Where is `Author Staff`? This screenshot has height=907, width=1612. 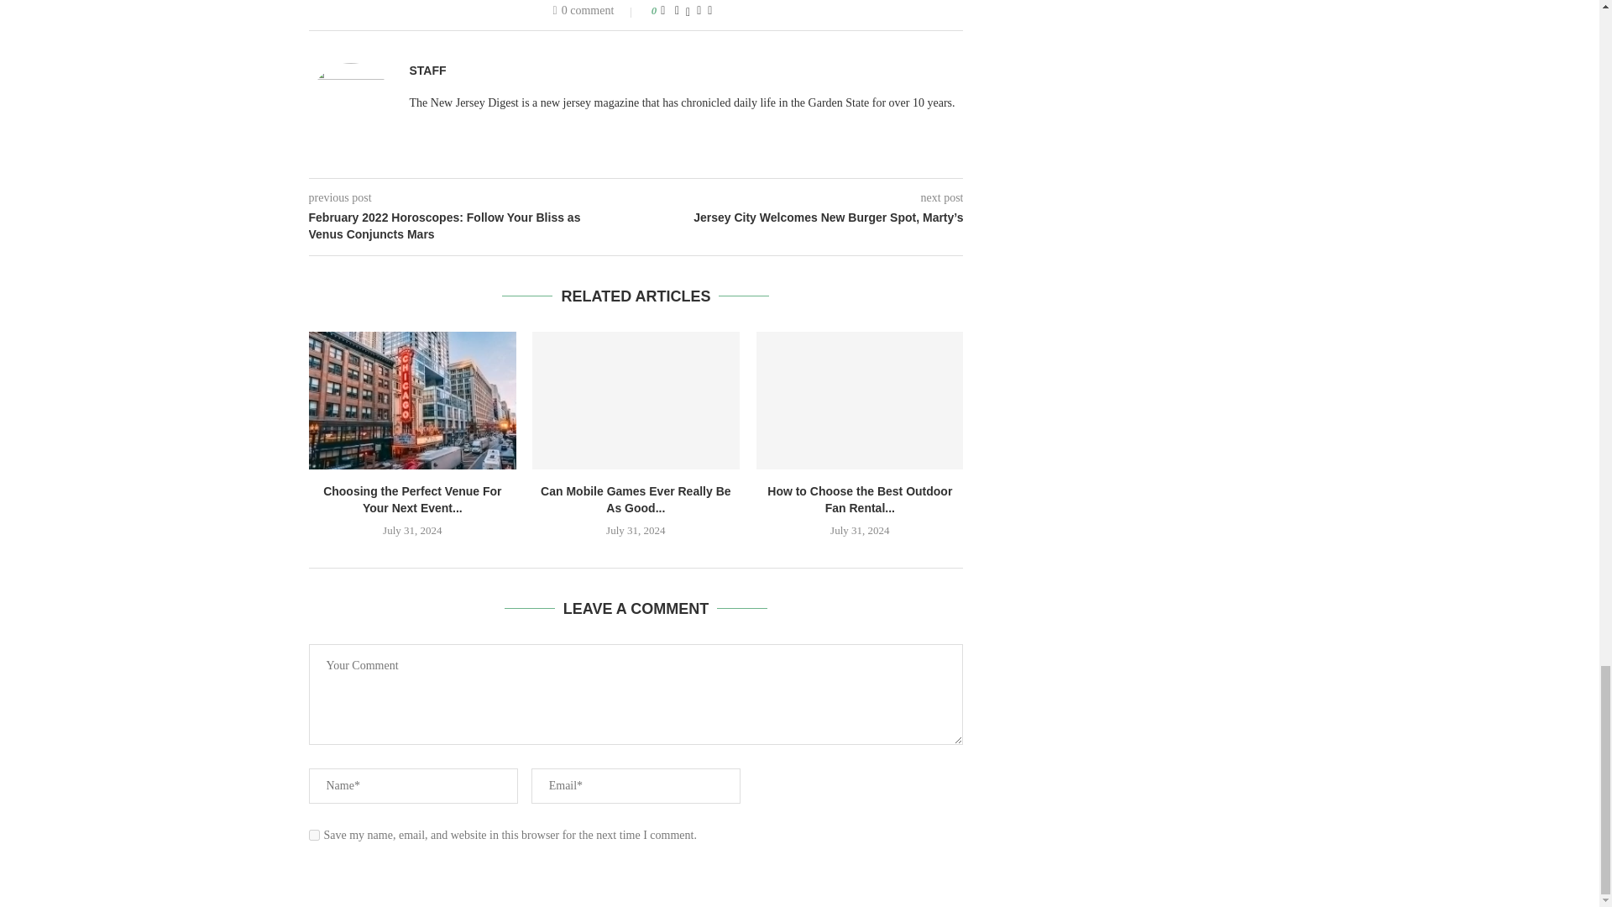
Author Staff is located at coordinates (427, 71).